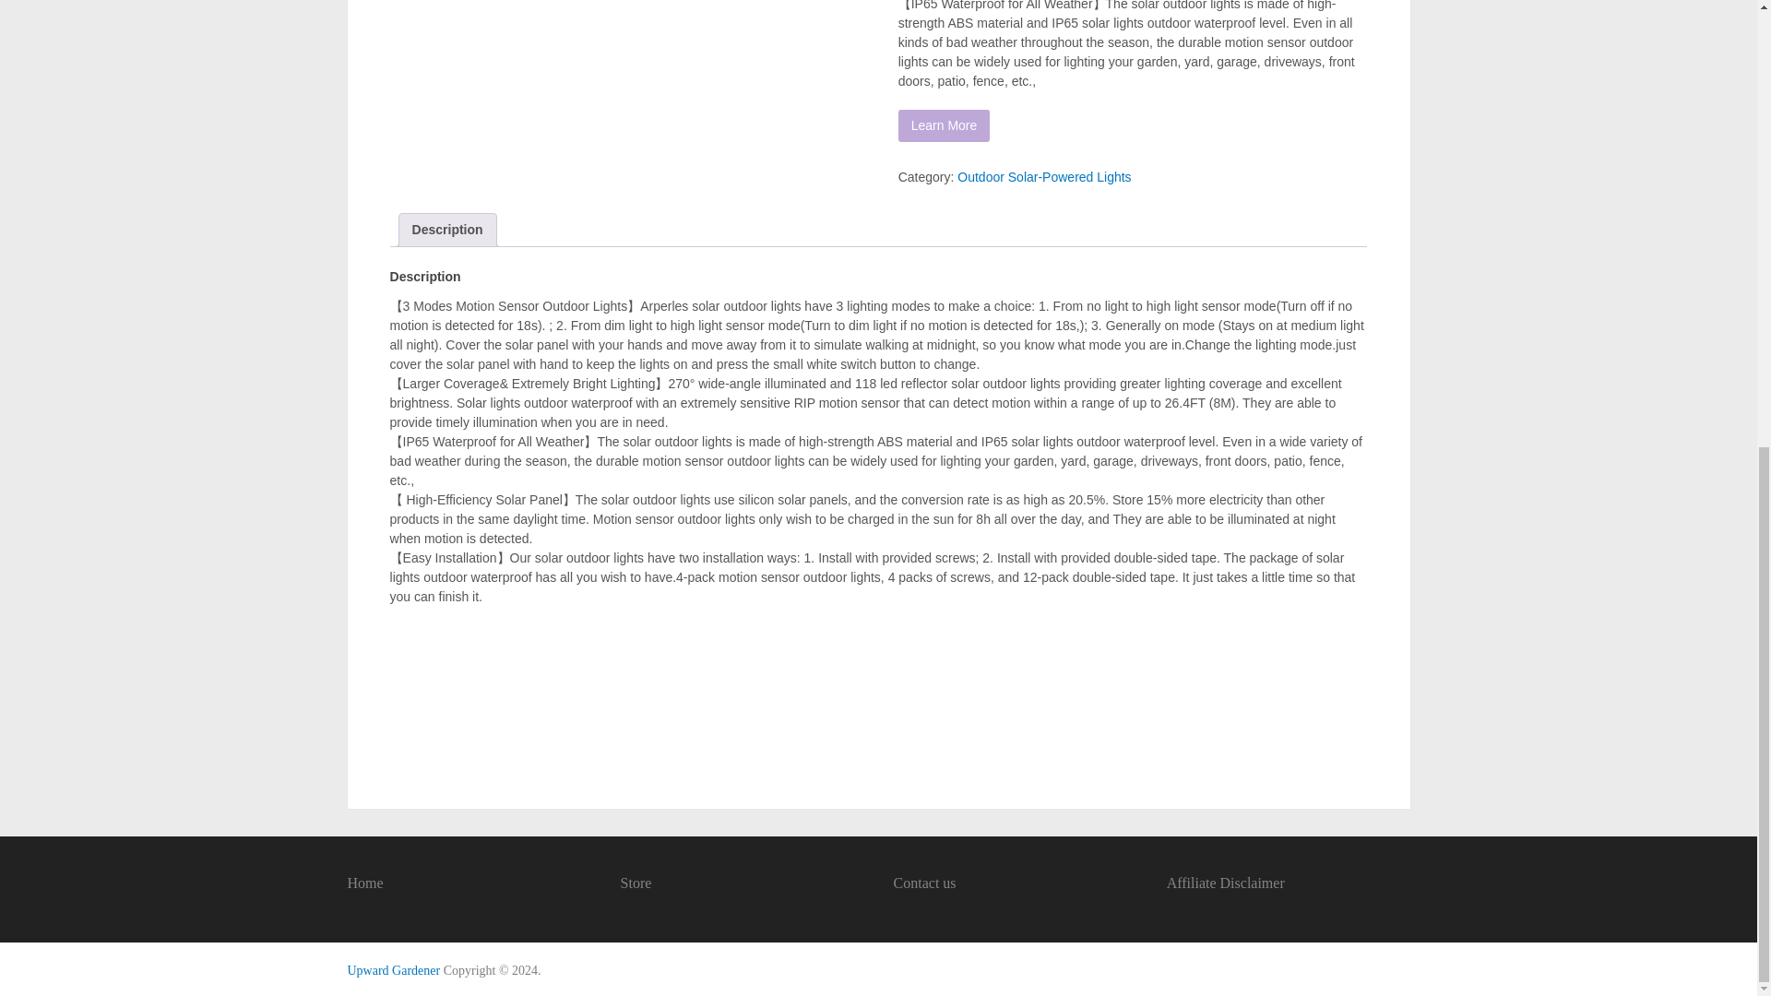 This screenshot has height=996, width=1771. What do you see at coordinates (636, 883) in the screenshot?
I see `Store` at bounding box center [636, 883].